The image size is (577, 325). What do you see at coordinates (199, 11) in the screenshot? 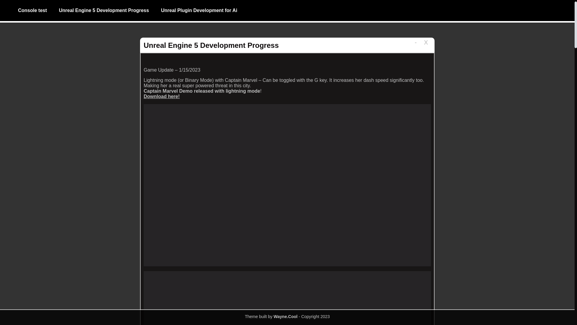
I see `Unreal Plugin Development for Ai` at bounding box center [199, 11].